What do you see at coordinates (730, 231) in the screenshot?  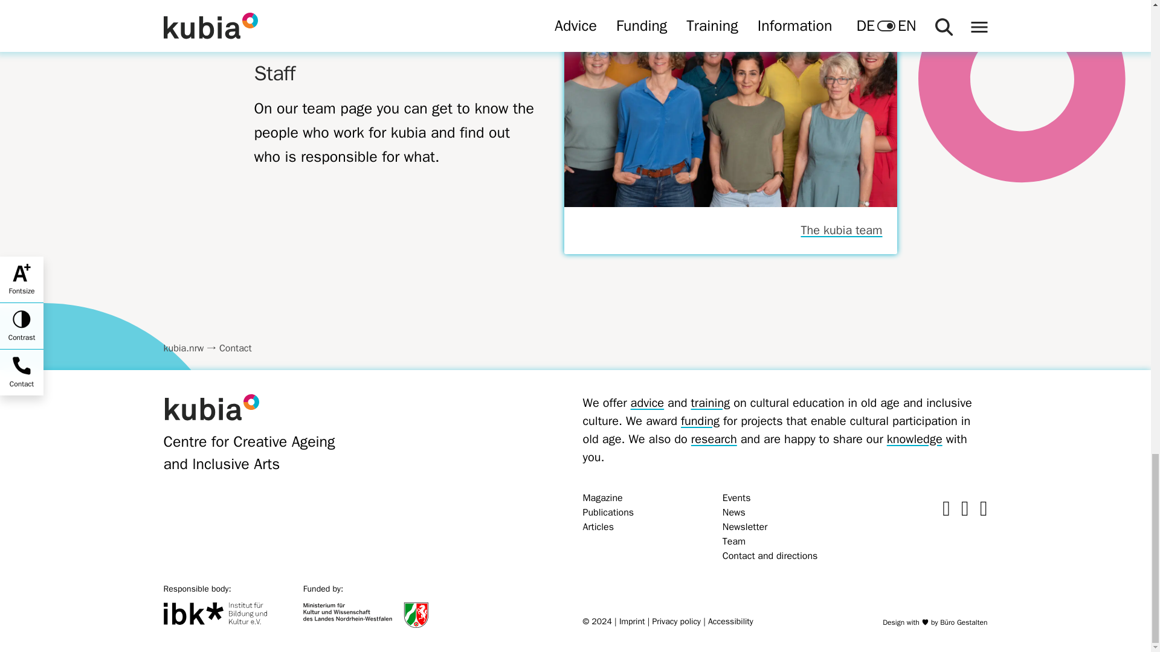 I see `The kubia team` at bounding box center [730, 231].